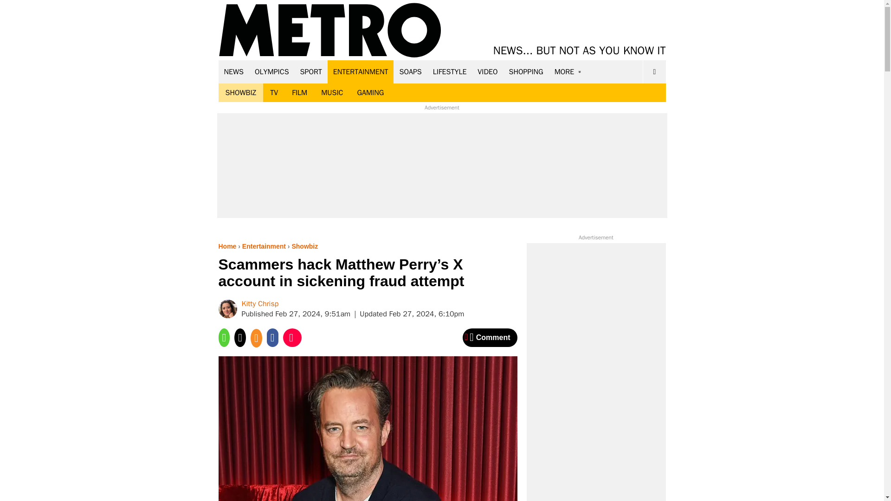  Describe the element at coordinates (234, 71) in the screenshot. I see `NEWS` at that location.